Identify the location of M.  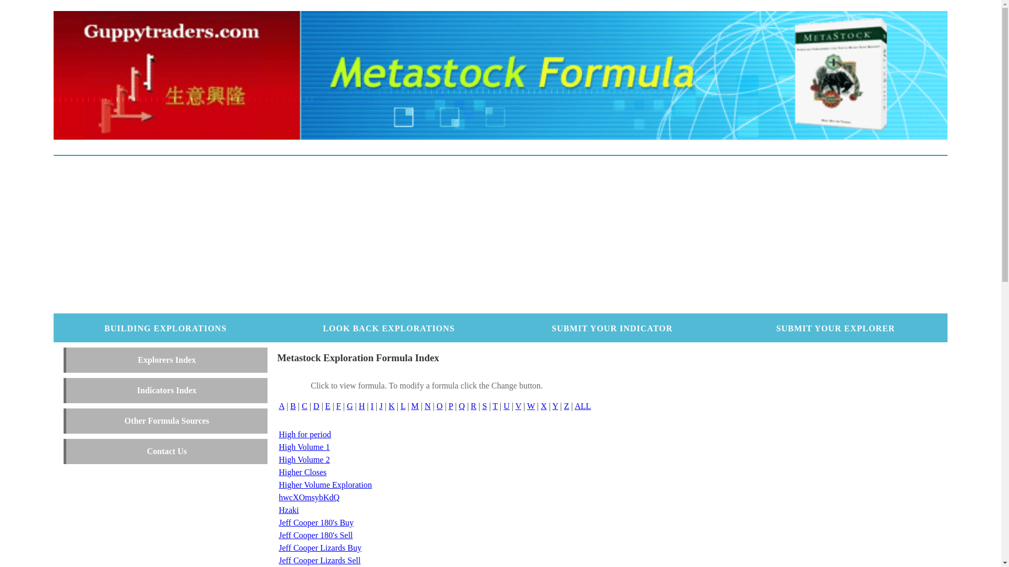
(415, 406).